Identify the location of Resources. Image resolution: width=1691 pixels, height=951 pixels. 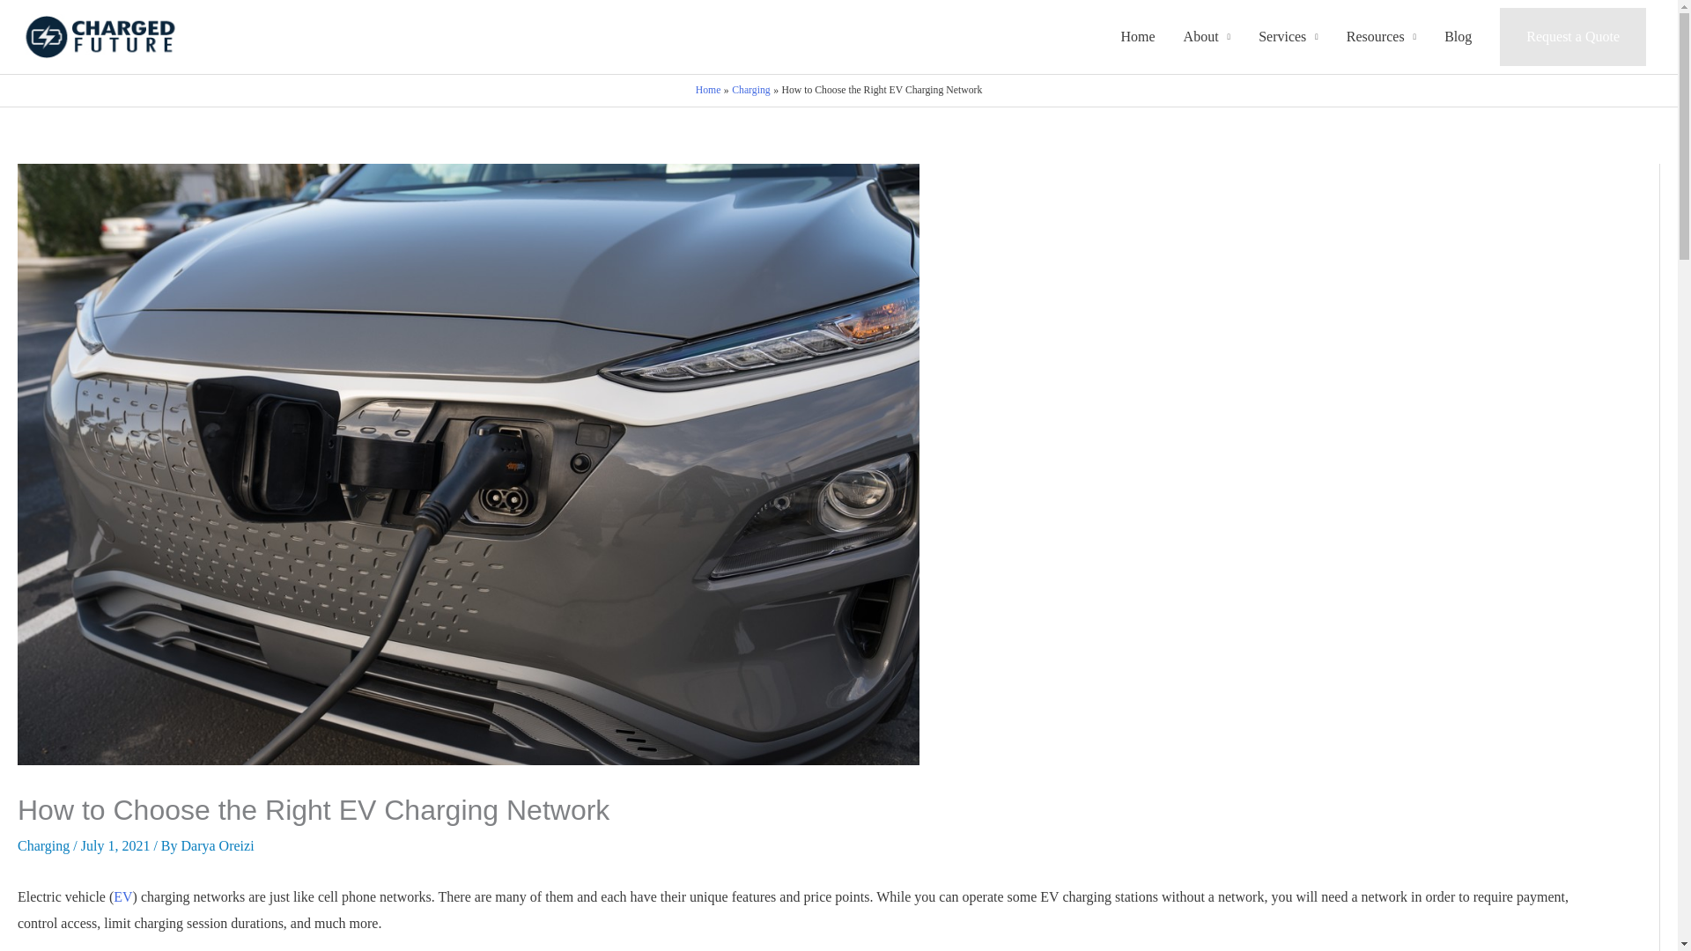
(1381, 37).